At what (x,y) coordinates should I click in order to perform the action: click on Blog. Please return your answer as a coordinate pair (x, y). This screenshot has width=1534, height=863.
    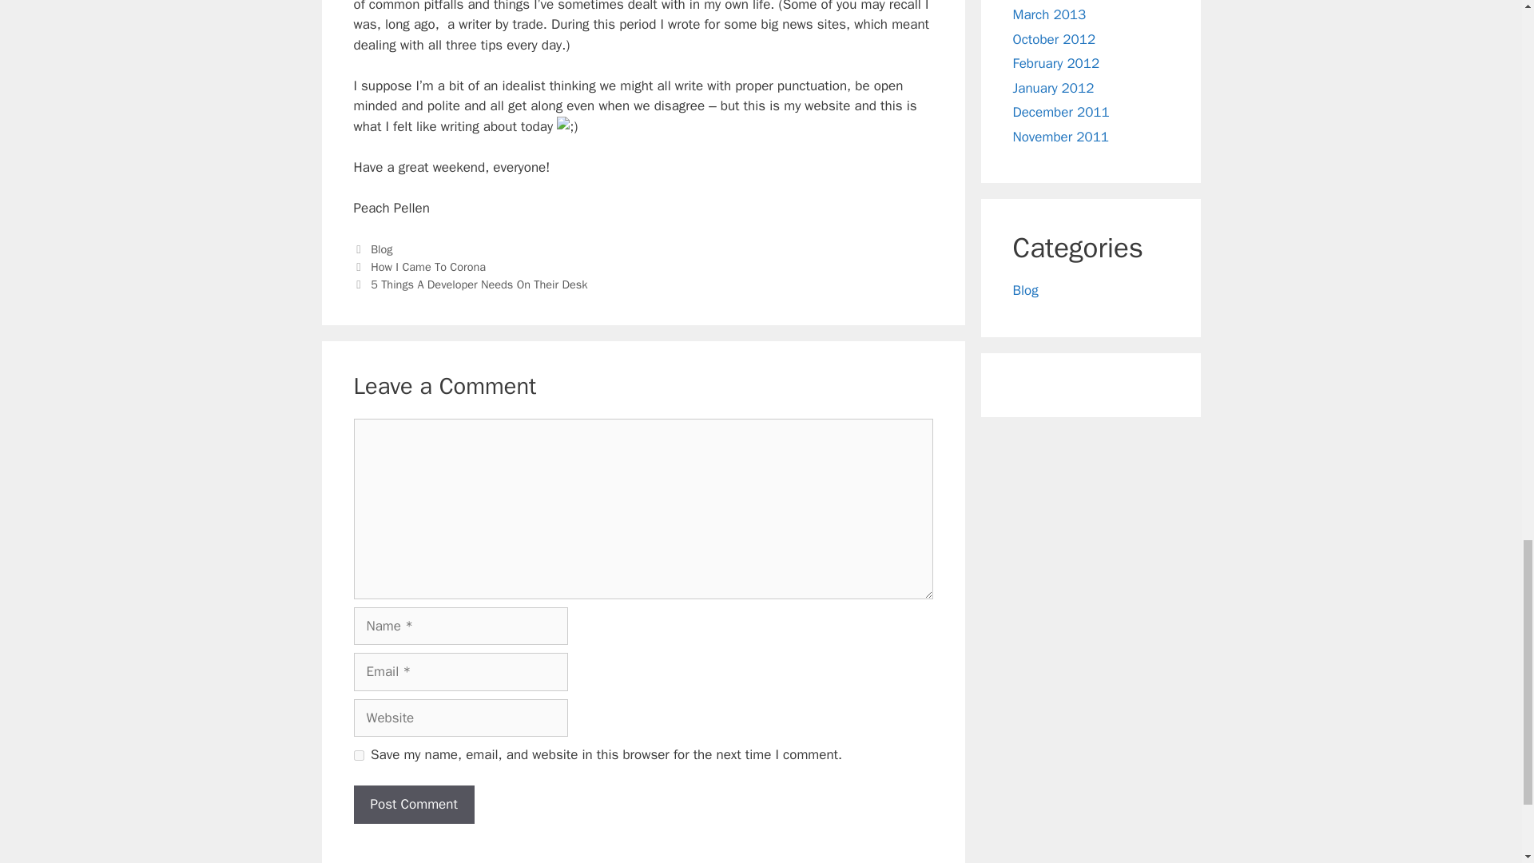
    Looking at the image, I should click on (382, 249).